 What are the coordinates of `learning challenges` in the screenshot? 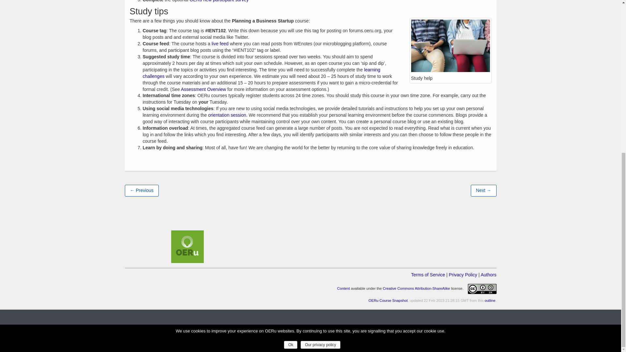 It's located at (261, 73).